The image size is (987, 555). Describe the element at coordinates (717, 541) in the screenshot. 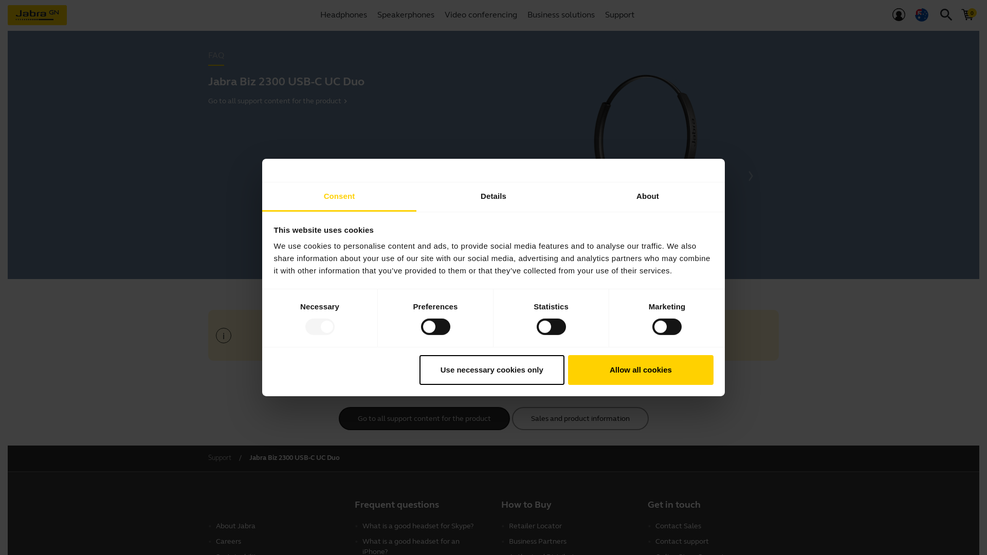

I see `Contact support` at that location.